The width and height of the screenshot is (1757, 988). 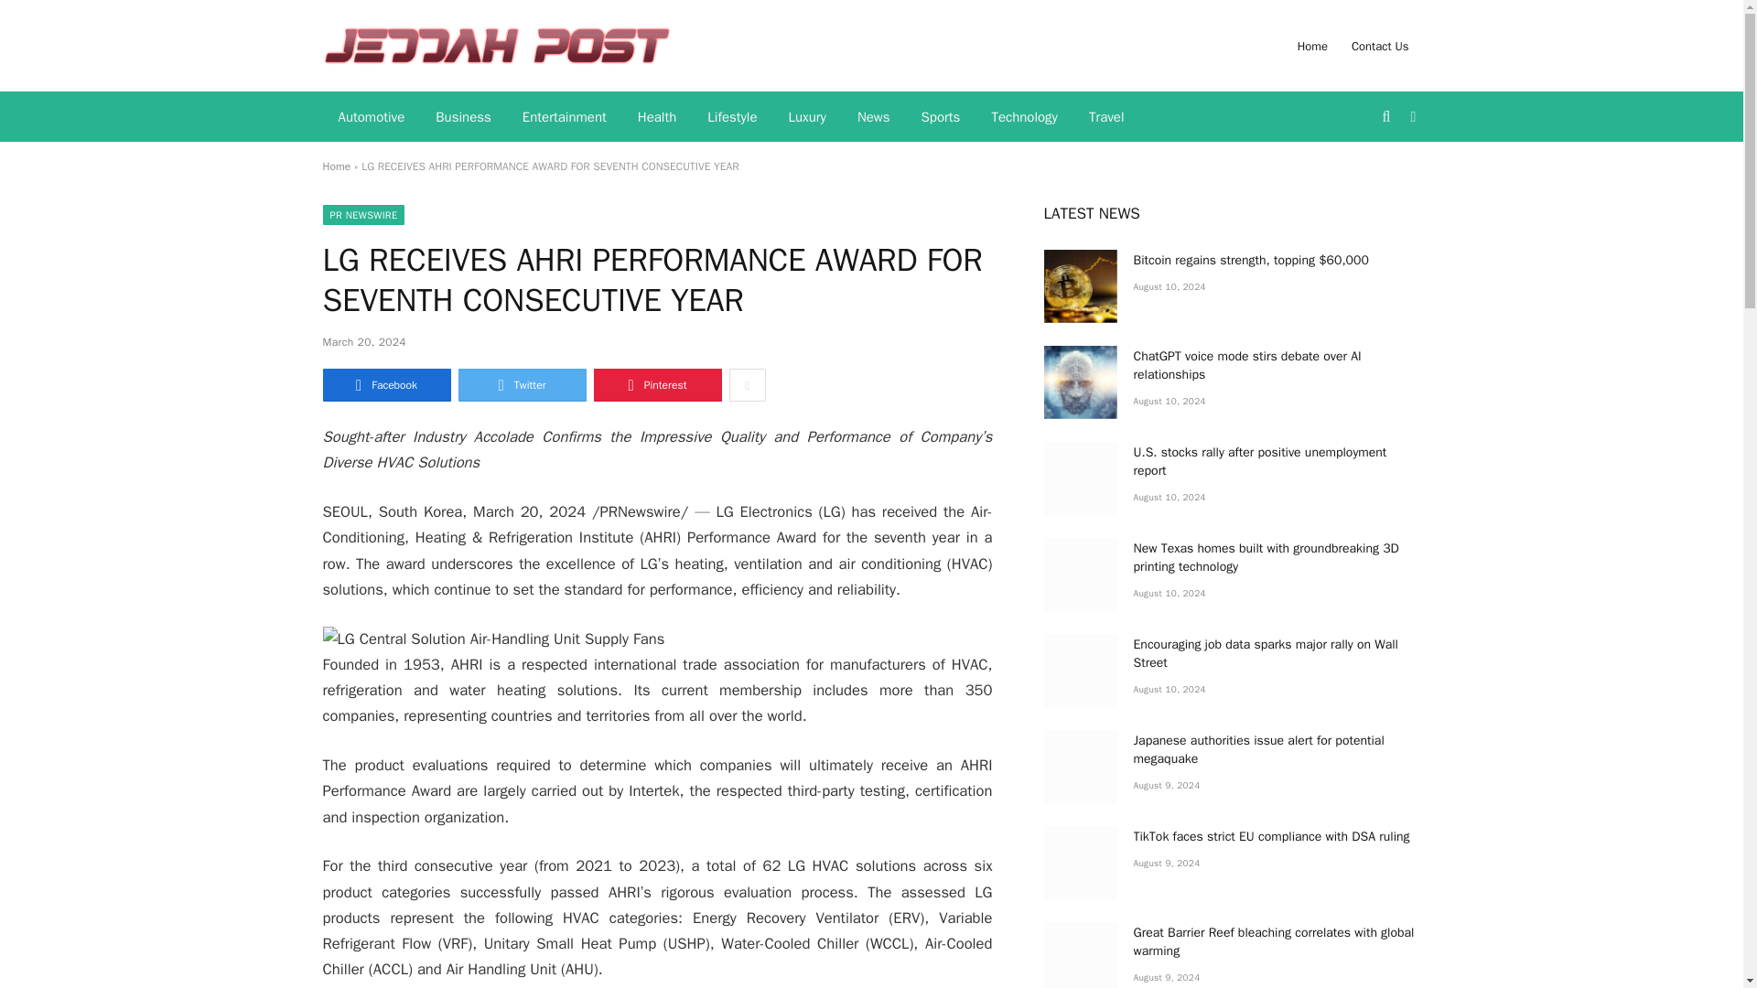 What do you see at coordinates (370, 117) in the screenshot?
I see `Automotive` at bounding box center [370, 117].